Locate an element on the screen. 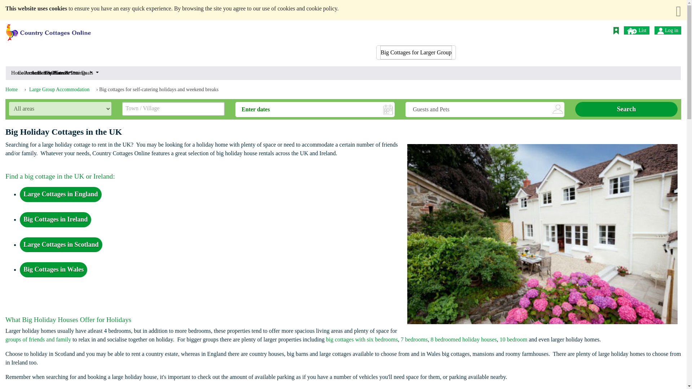  search is located at coordinates (445, 30).